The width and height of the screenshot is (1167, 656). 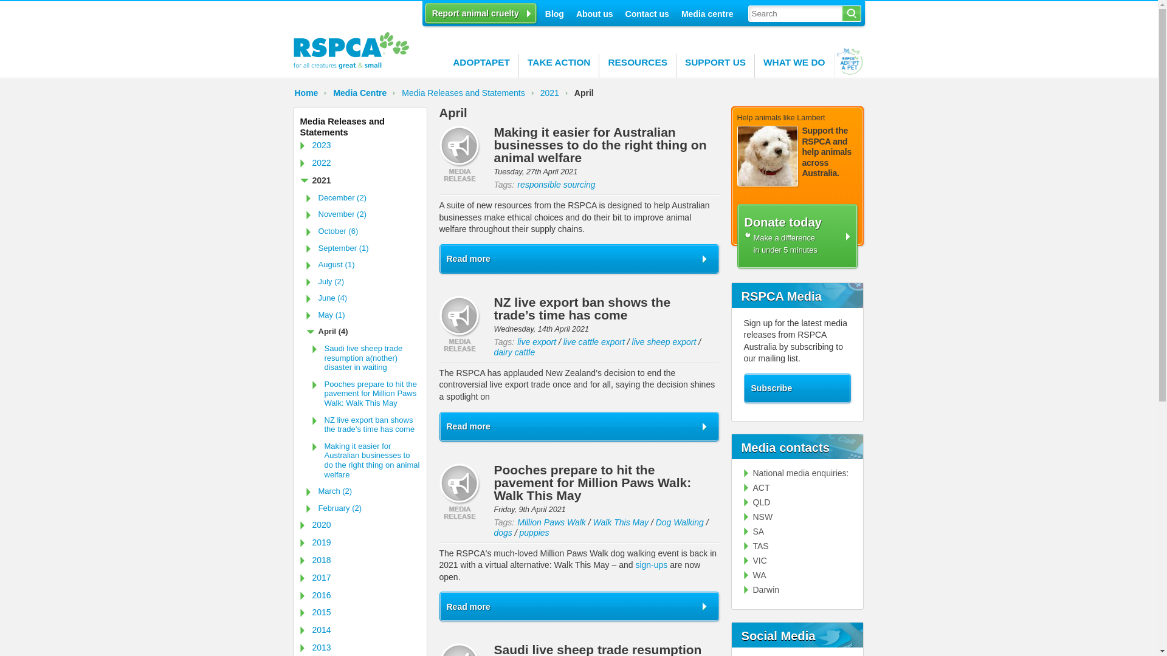 What do you see at coordinates (756, 546) in the screenshot?
I see `TAS` at bounding box center [756, 546].